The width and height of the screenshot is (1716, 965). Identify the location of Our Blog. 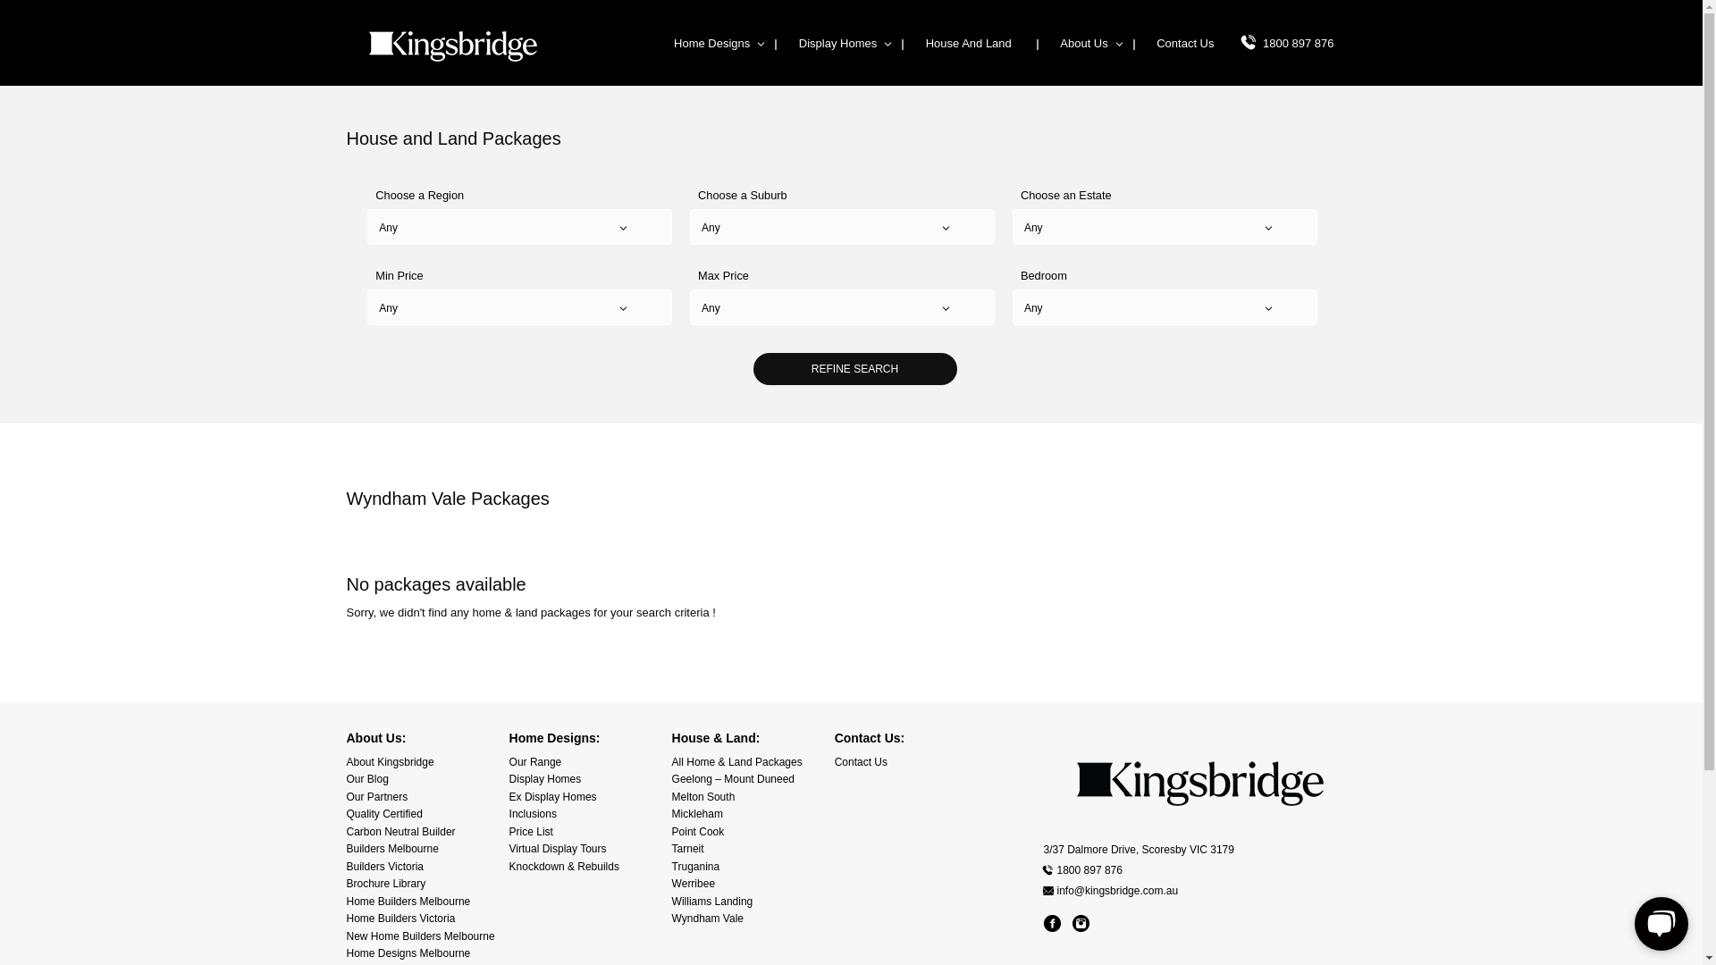
(368, 779).